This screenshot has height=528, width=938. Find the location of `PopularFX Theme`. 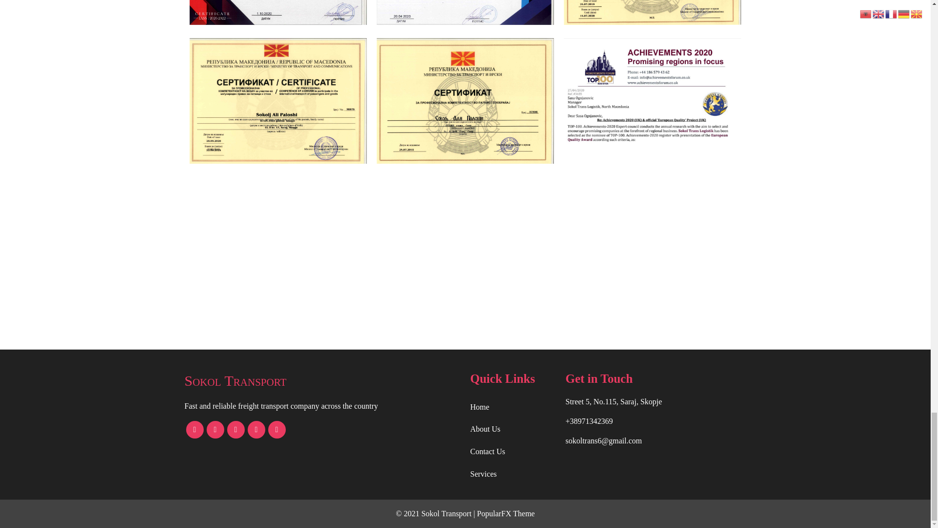

PopularFX Theme is located at coordinates (505, 513).